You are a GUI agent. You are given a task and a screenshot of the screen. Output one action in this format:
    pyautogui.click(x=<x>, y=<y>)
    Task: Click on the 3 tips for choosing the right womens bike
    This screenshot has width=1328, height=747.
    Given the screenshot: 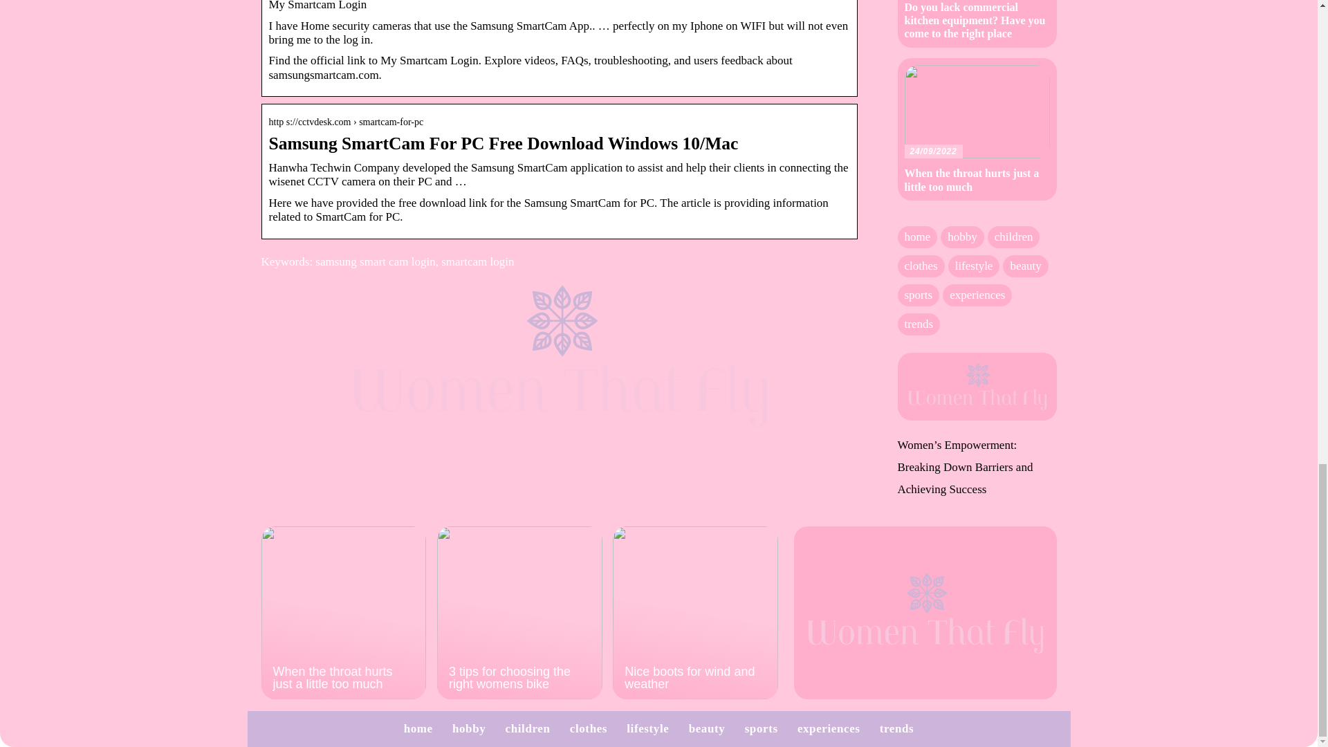 What is the action you would take?
    pyautogui.click(x=519, y=613)
    